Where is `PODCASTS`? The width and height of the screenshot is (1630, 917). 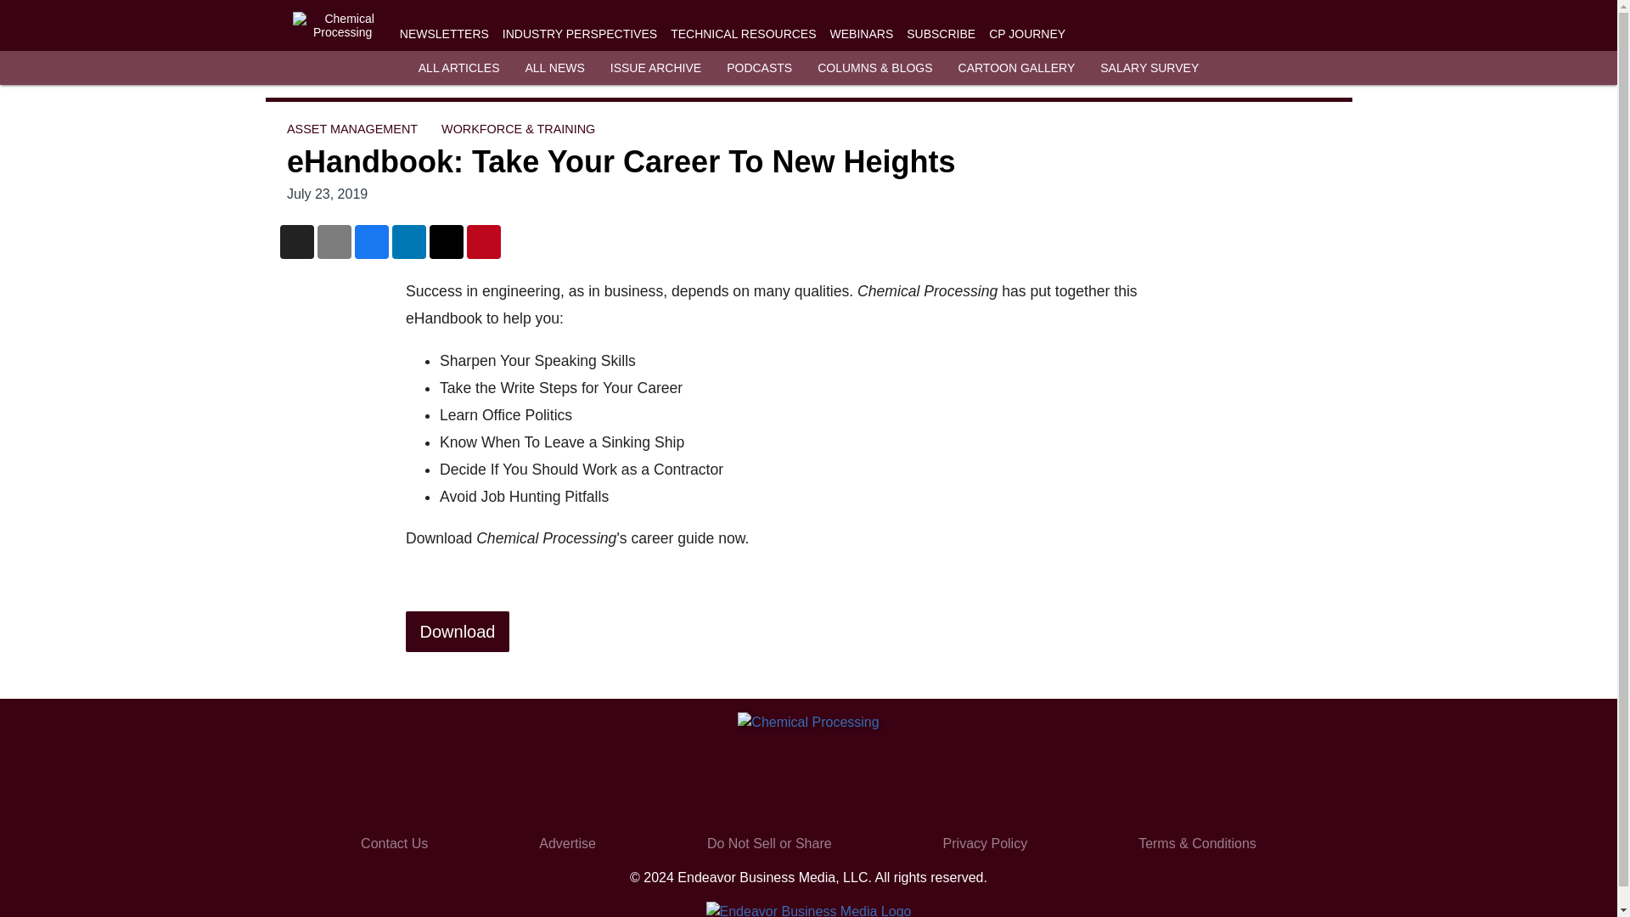
PODCASTS is located at coordinates (759, 68).